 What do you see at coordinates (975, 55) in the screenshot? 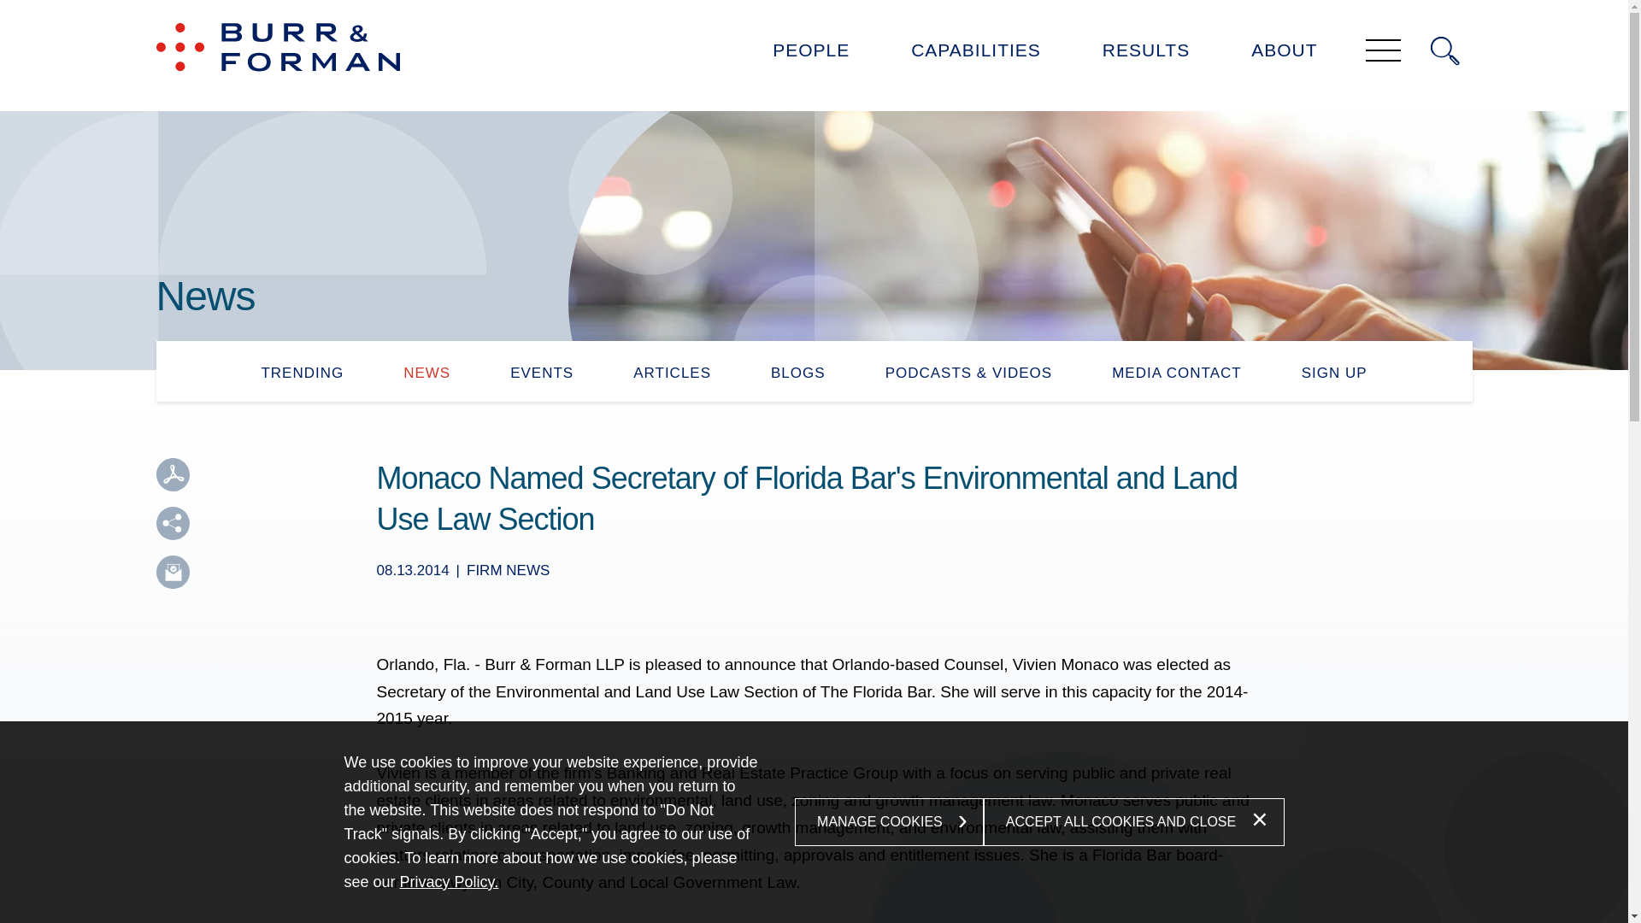
I see `CAPABILITIES` at bounding box center [975, 55].